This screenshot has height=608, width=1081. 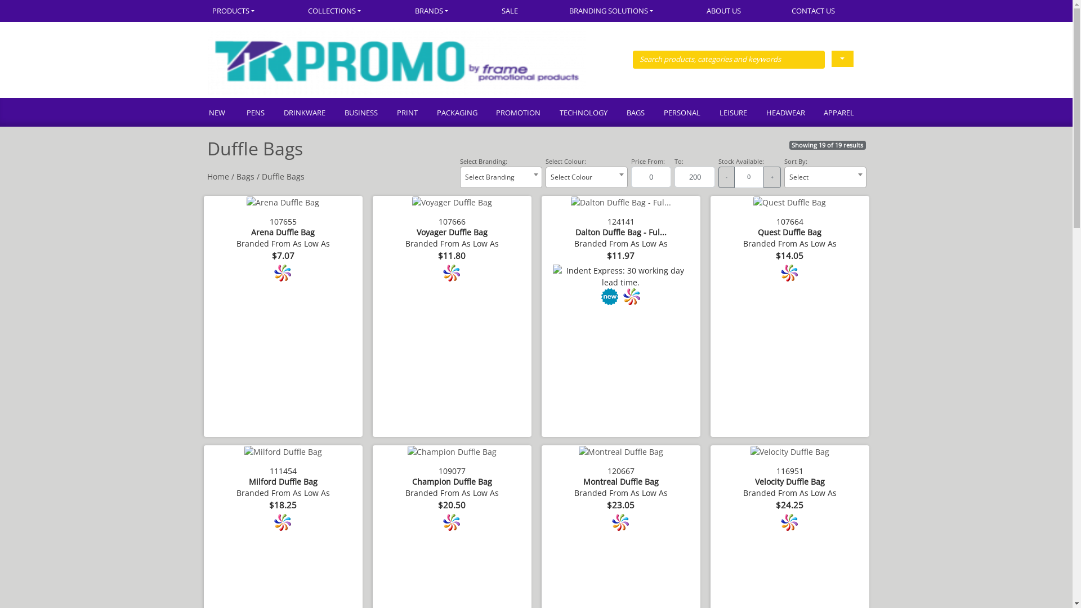 What do you see at coordinates (839, 114) in the screenshot?
I see `APPAREL` at bounding box center [839, 114].